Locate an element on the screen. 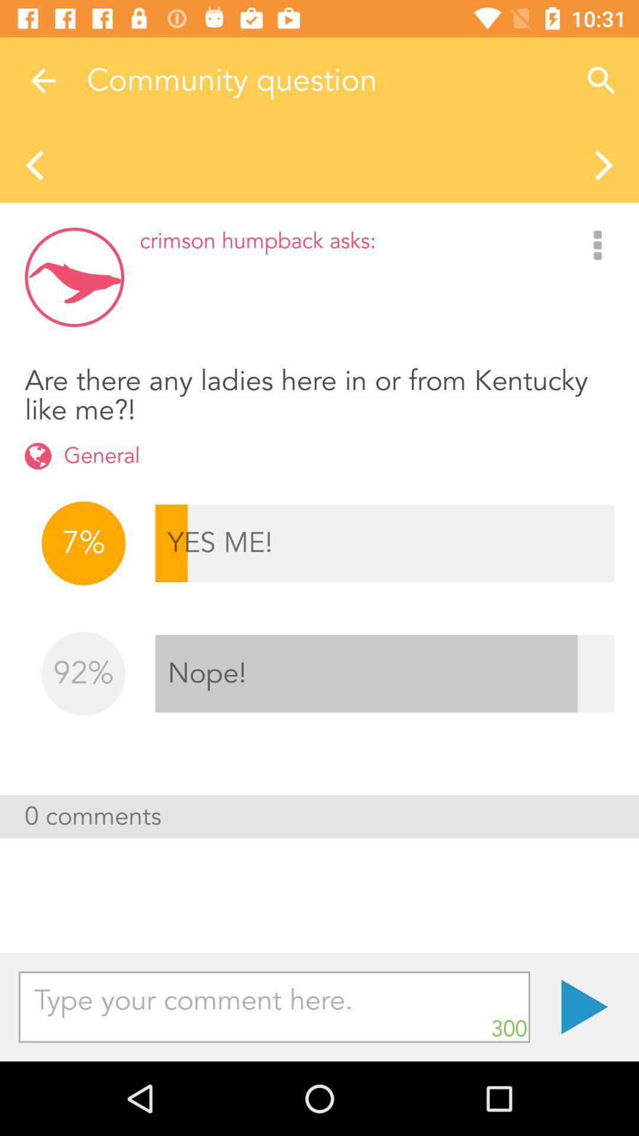 This screenshot has height=1136, width=639. turn off item at the bottom right corner is located at coordinates (585, 1007).